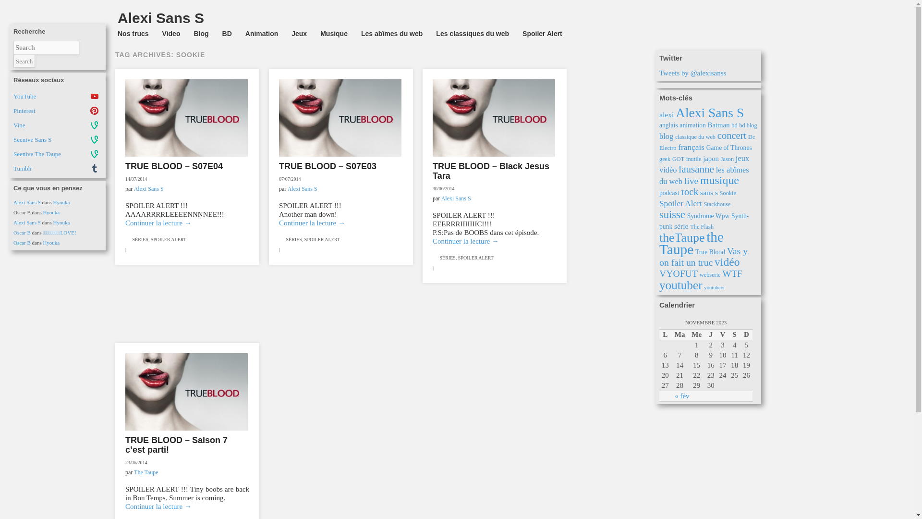  I want to click on 14/07/2014, so click(136, 179).